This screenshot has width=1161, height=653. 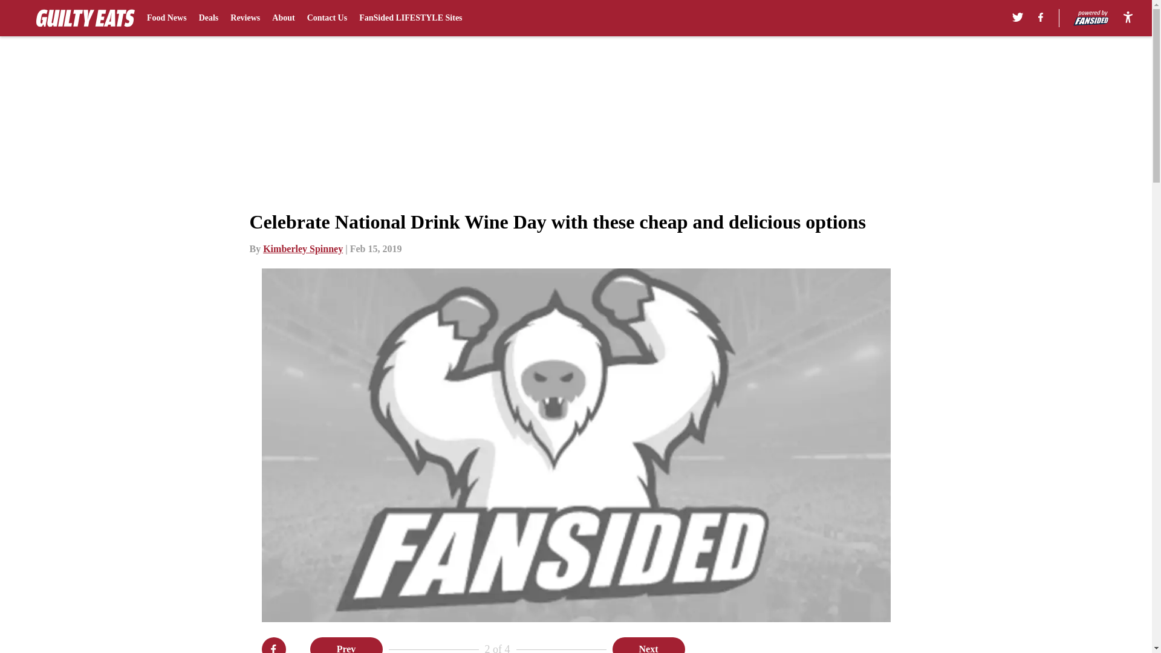 I want to click on Deals, so click(x=209, y=18).